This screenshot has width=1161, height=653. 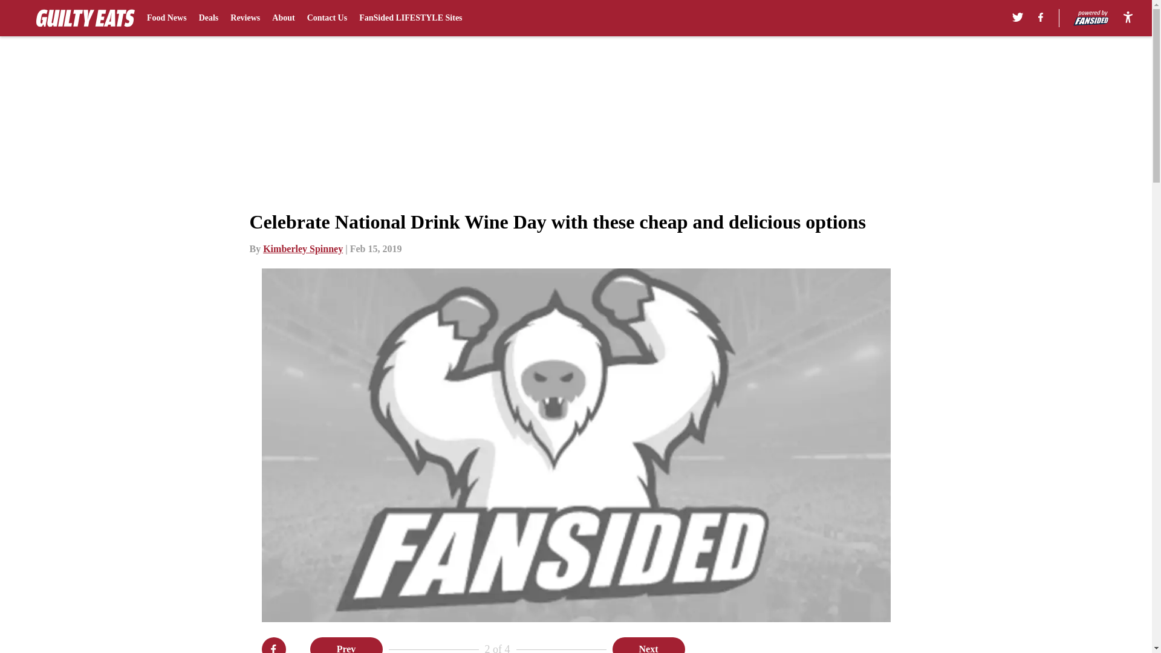 I want to click on Deals, so click(x=209, y=18).